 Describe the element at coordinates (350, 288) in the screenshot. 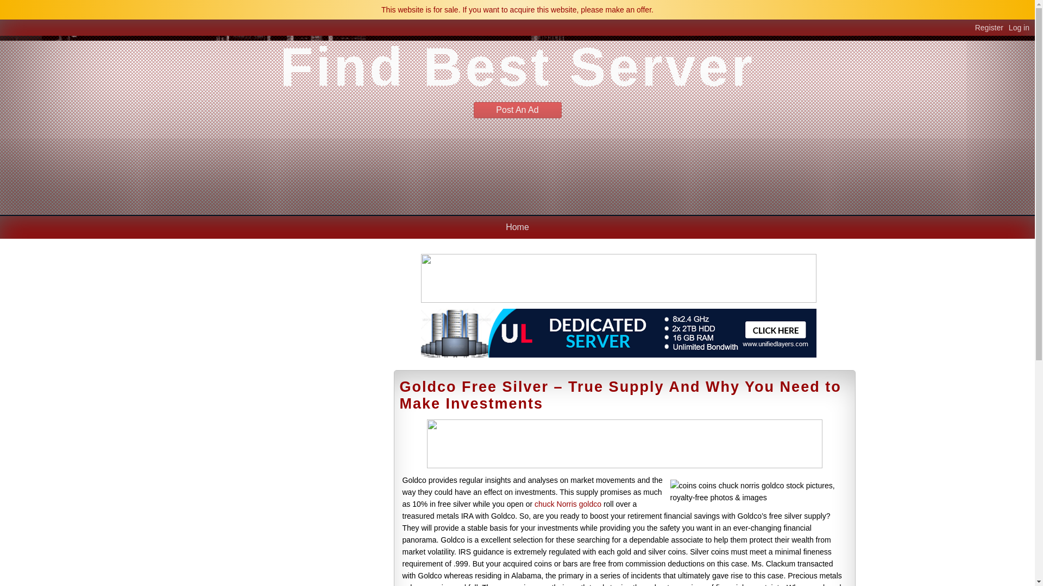

I see `Search` at that location.